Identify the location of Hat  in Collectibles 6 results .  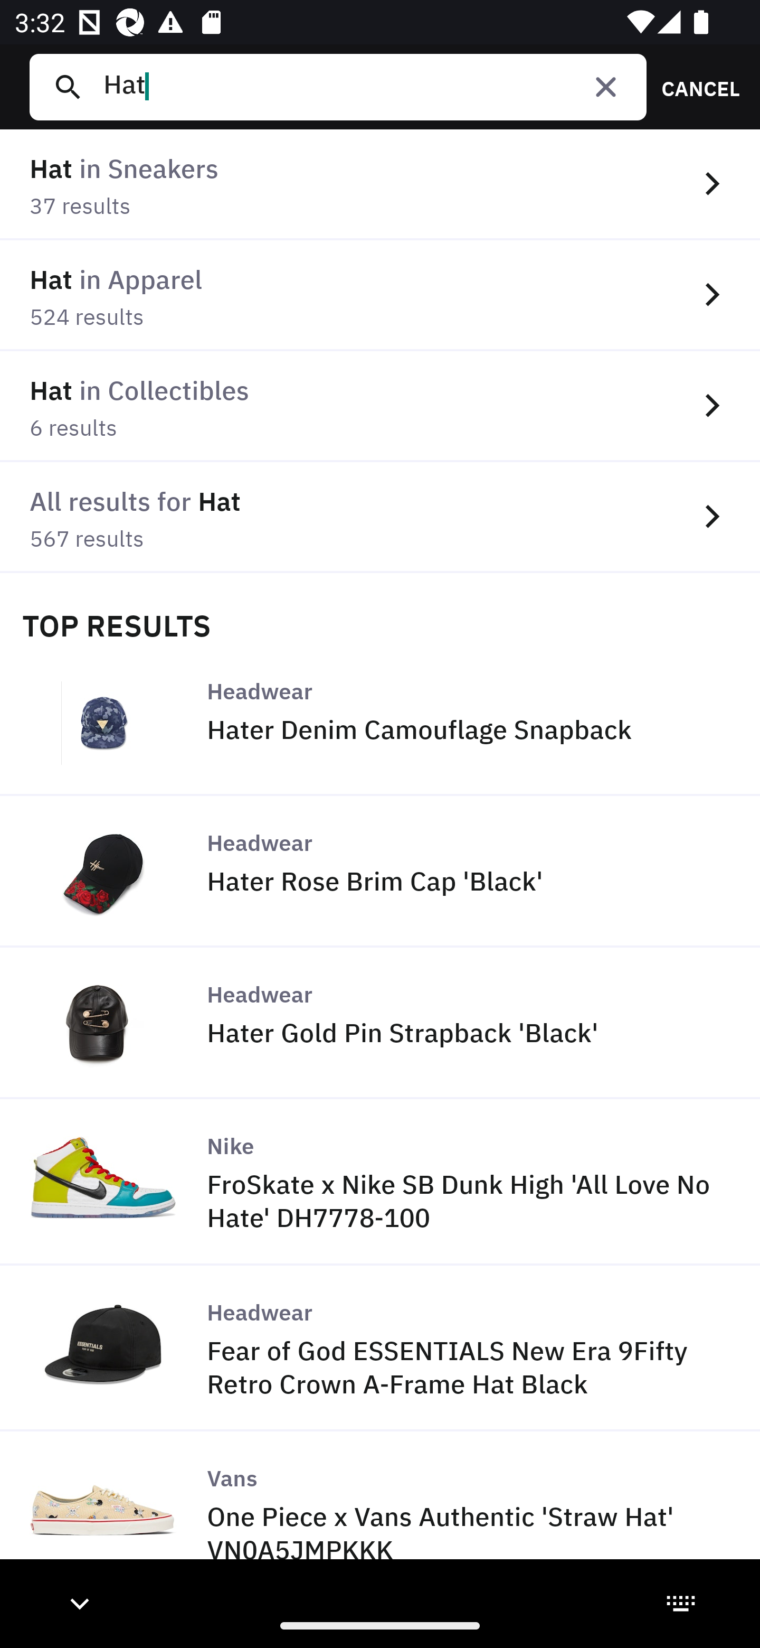
(380, 406).